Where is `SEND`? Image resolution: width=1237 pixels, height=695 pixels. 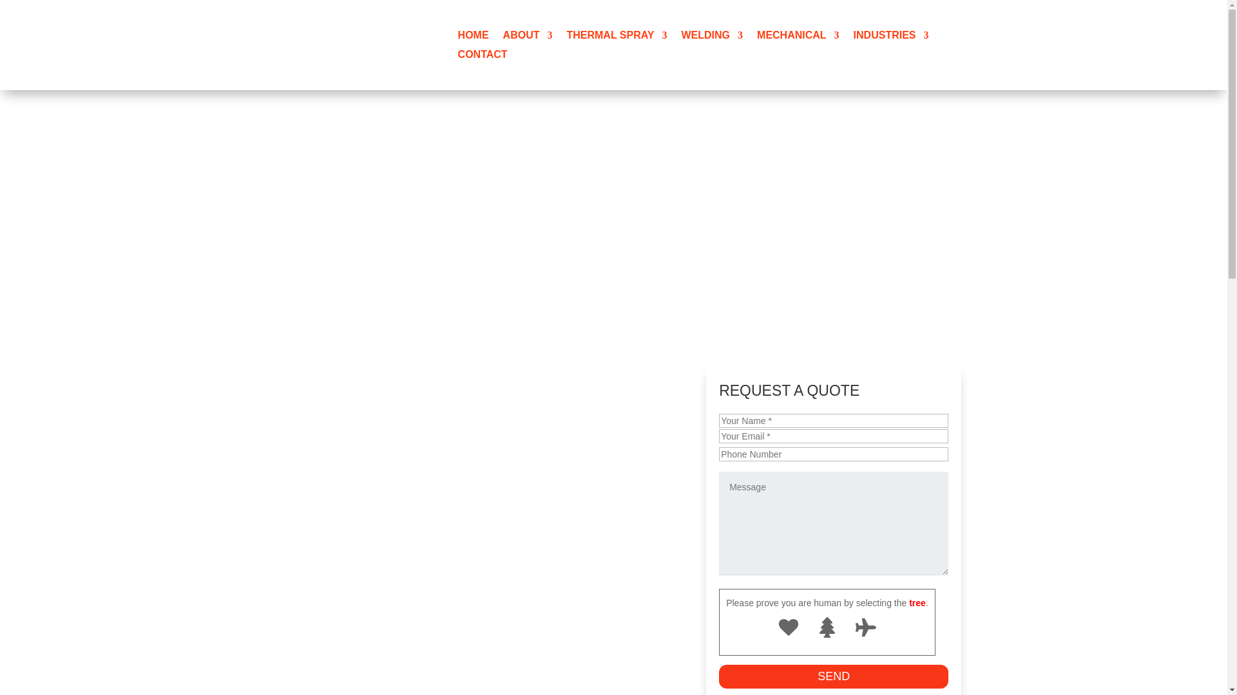
SEND is located at coordinates (834, 676).